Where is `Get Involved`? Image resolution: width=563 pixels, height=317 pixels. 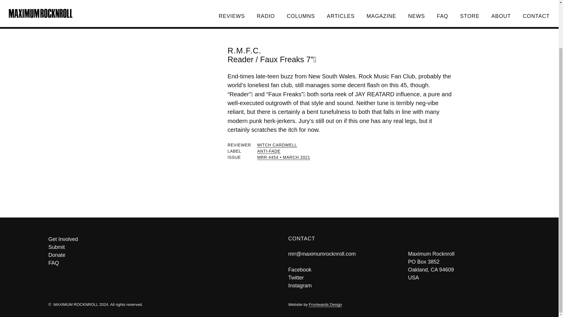 Get Involved is located at coordinates (159, 240).